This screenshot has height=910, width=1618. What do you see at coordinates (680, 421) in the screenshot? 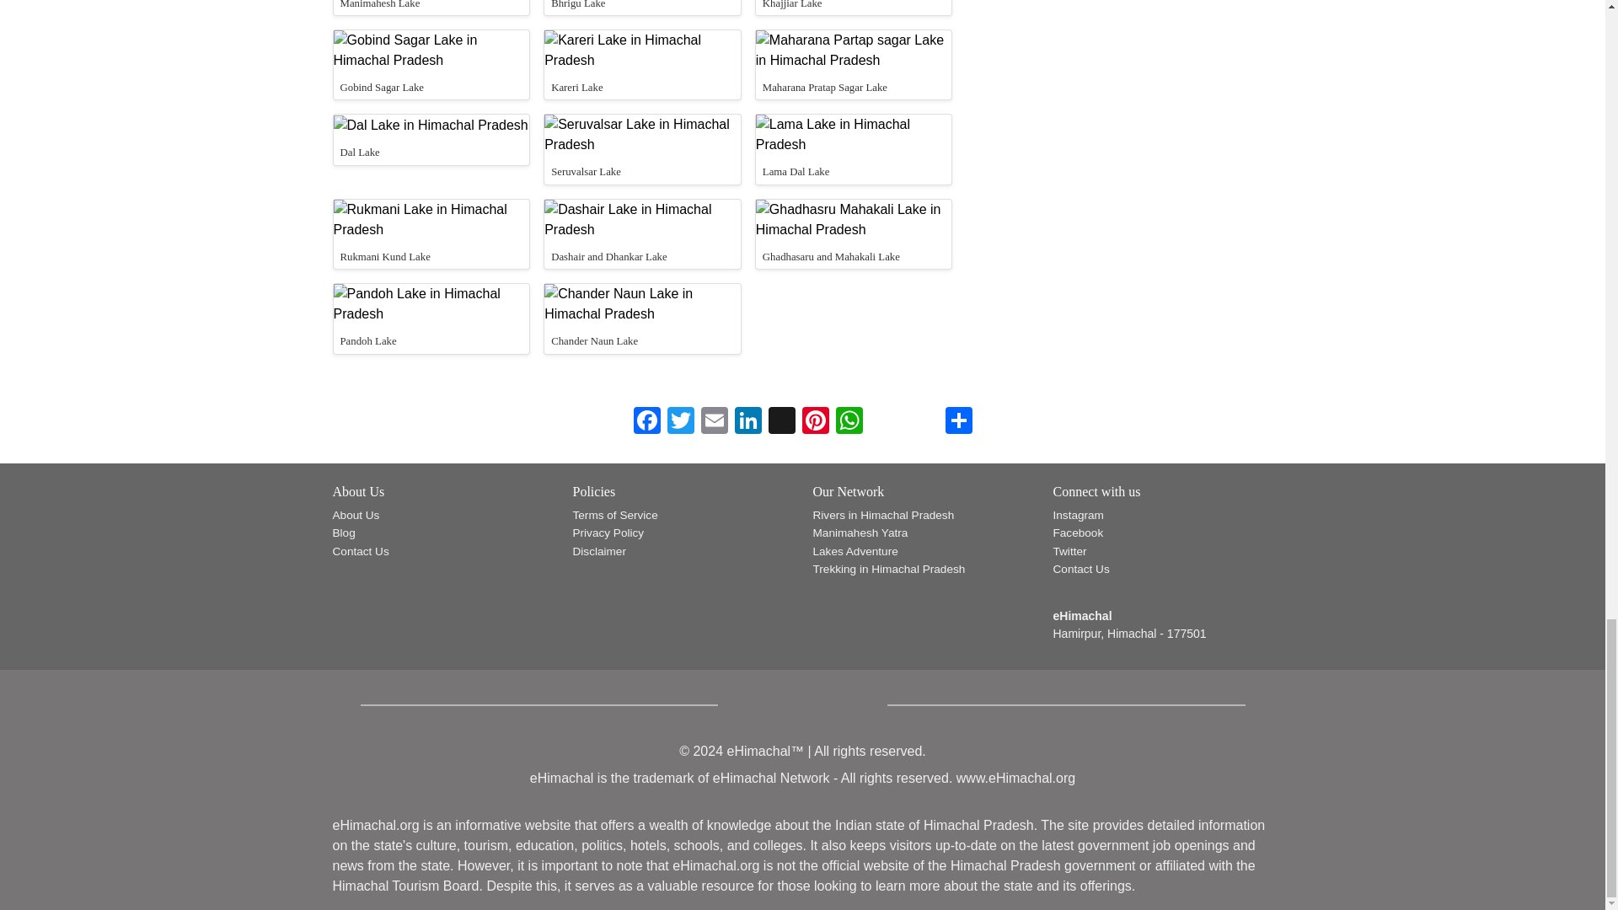
I see `Twitter` at bounding box center [680, 421].